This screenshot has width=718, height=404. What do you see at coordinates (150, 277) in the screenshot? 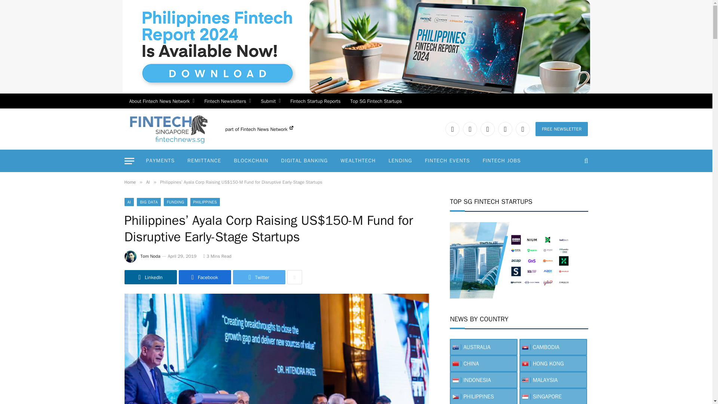
I see `Share on LinkedIn` at bounding box center [150, 277].